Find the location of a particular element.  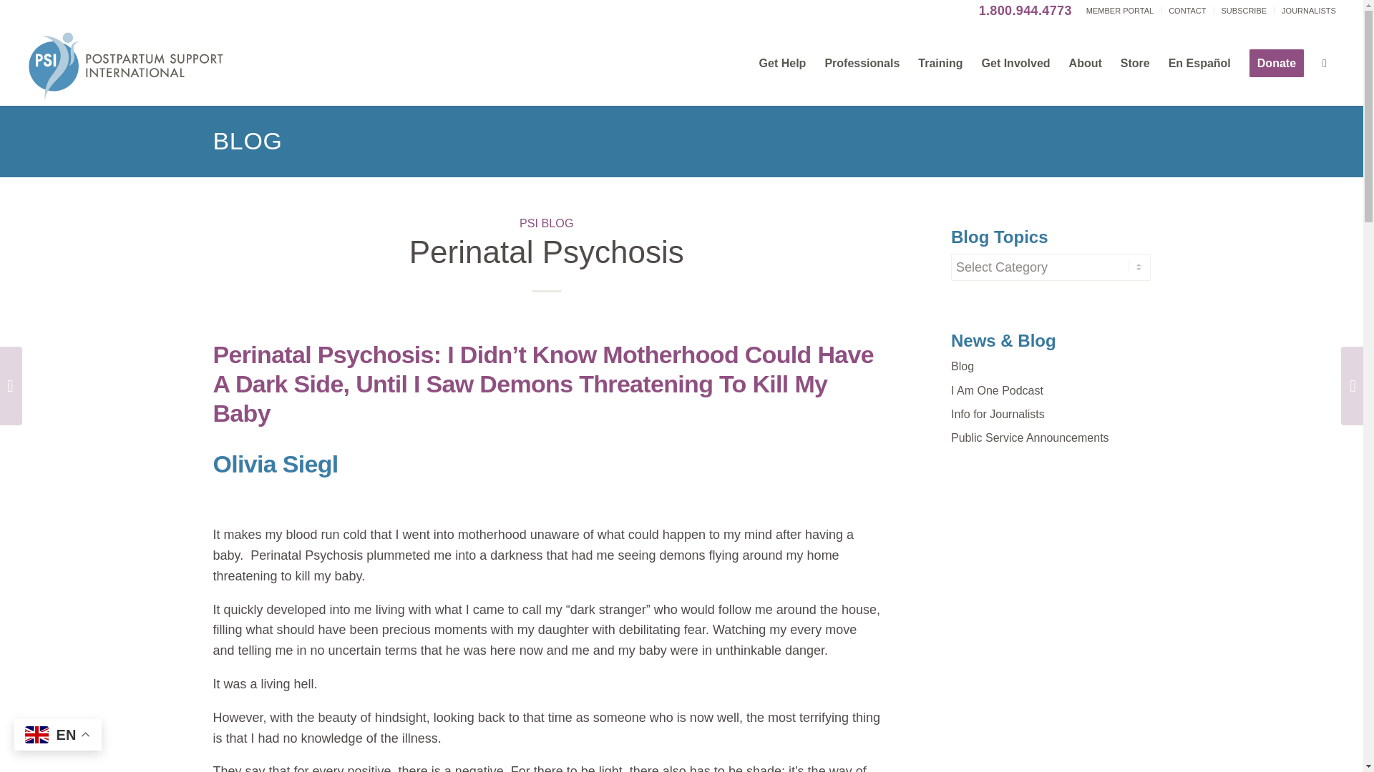

Professionals is located at coordinates (862, 63).